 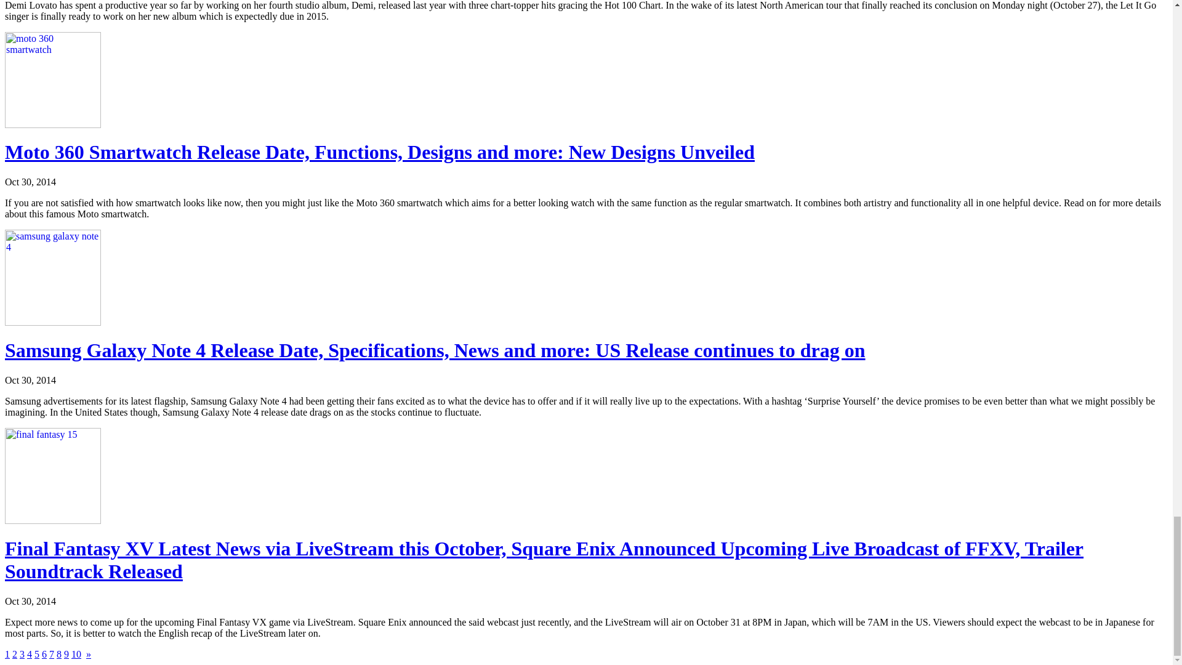 What do you see at coordinates (76, 654) in the screenshot?
I see `10` at bounding box center [76, 654].